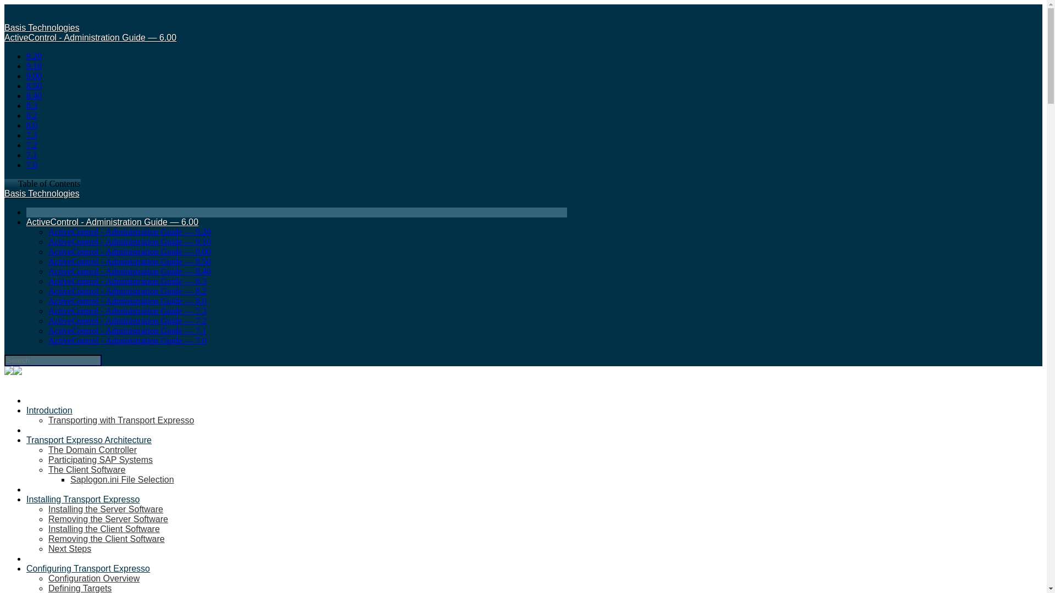 Image resolution: width=1055 pixels, height=593 pixels. Describe the element at coordinates (42, 183) in the screenshot. I see `Table of Contents` at that location.